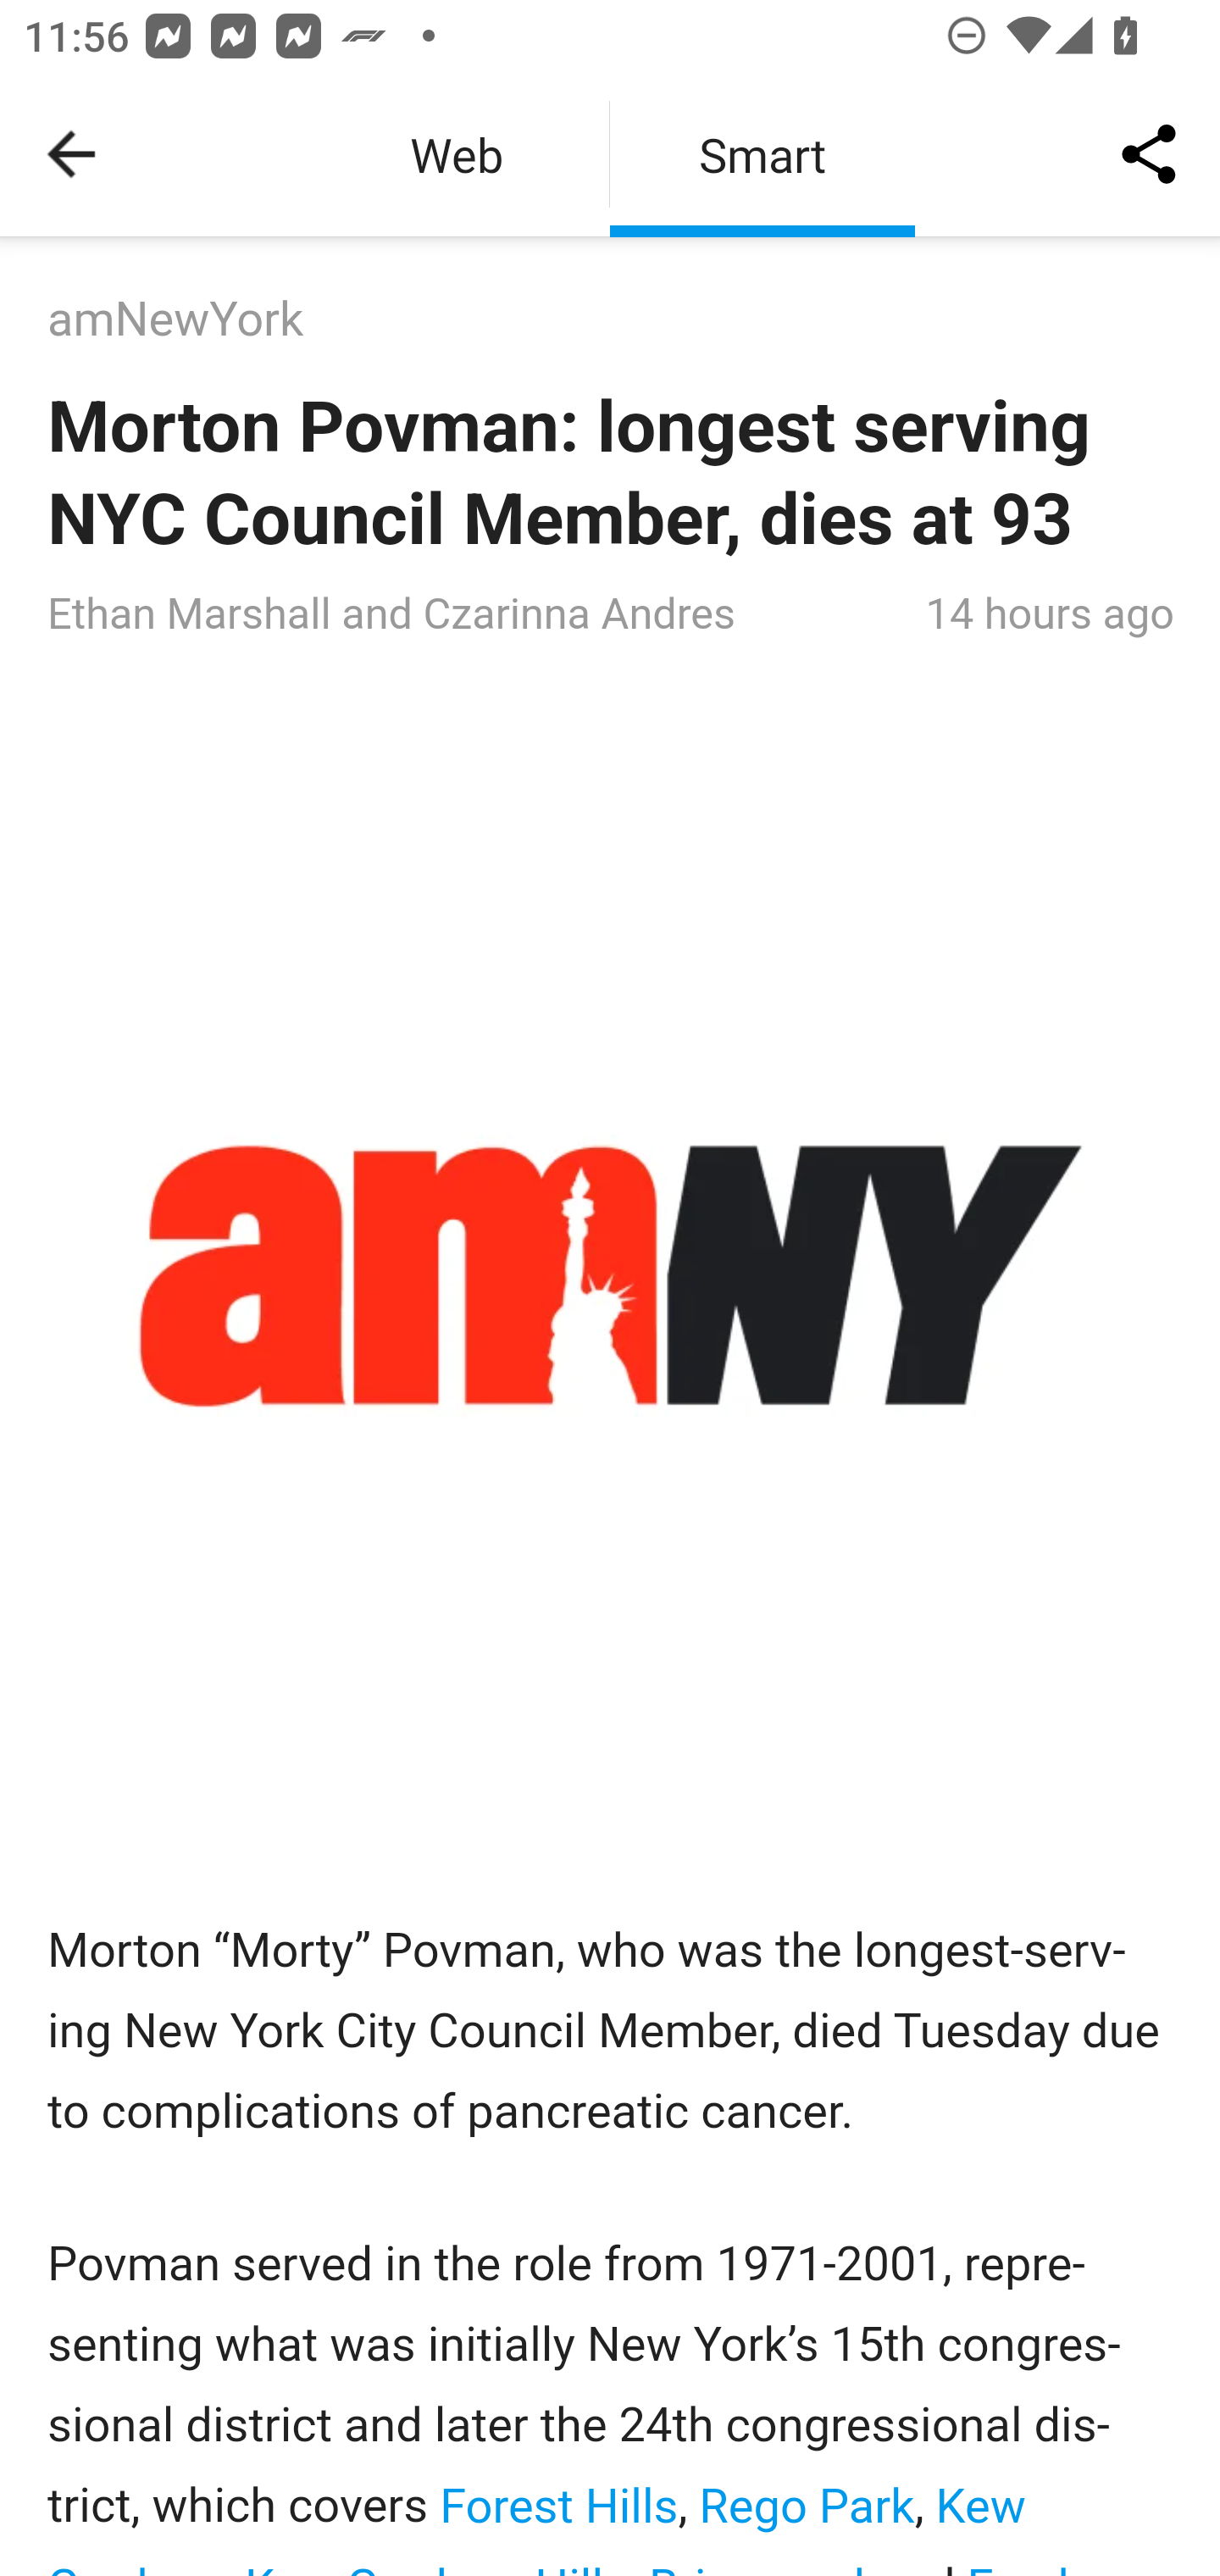  Describe the element at coordinates (176, 320) in the screenshot. I see `amNewYork` at that location.